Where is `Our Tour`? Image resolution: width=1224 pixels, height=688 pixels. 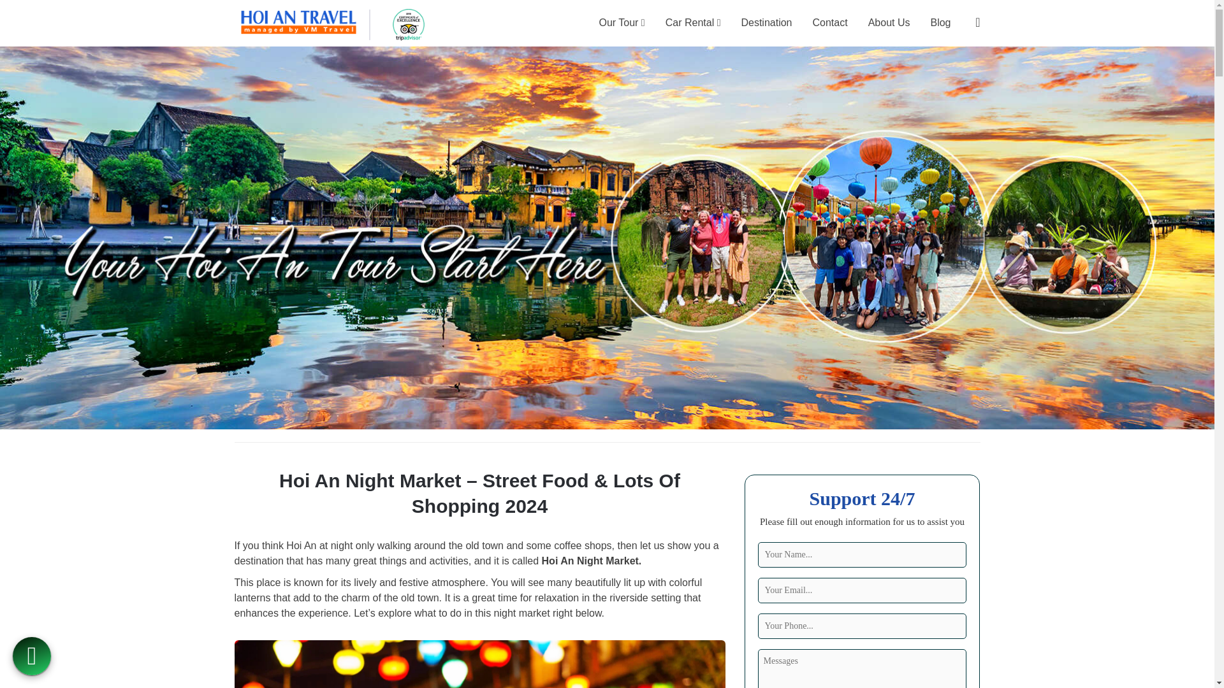
Our Tour is located at coordinates (622, 23).